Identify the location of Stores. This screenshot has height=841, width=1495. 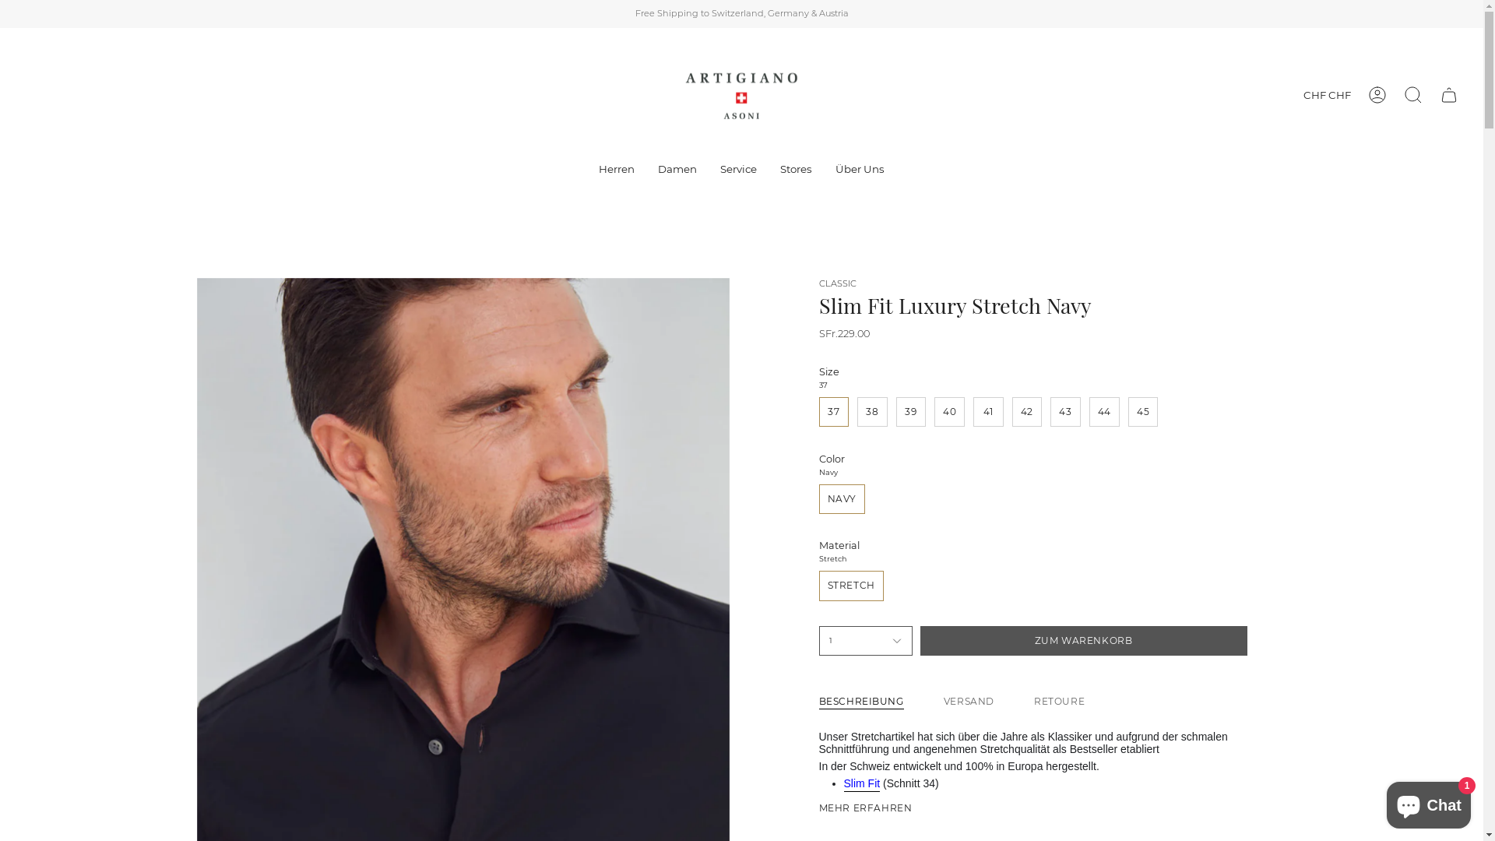
(796, 170).